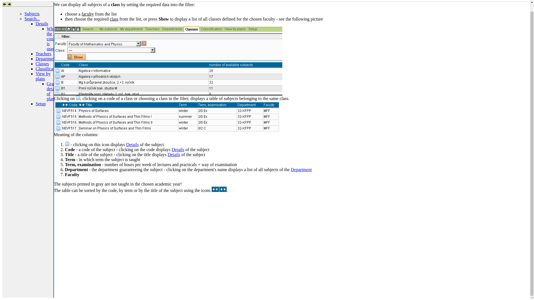 The width and height of the screenshot is (534, 300). I want to click on Details, so click(178, 149).